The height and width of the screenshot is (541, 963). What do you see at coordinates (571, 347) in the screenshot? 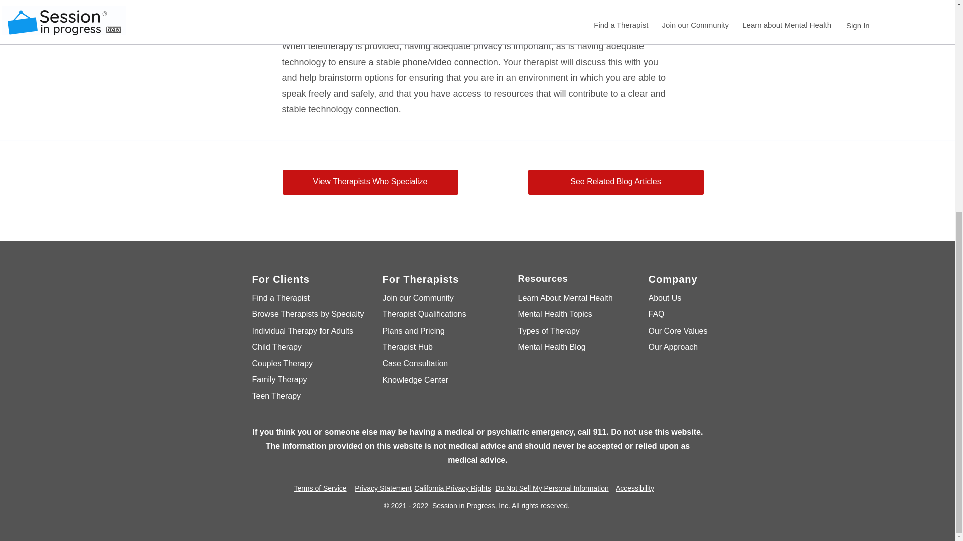
I see `Mental Health Blog` at bounding box center [571, 347].